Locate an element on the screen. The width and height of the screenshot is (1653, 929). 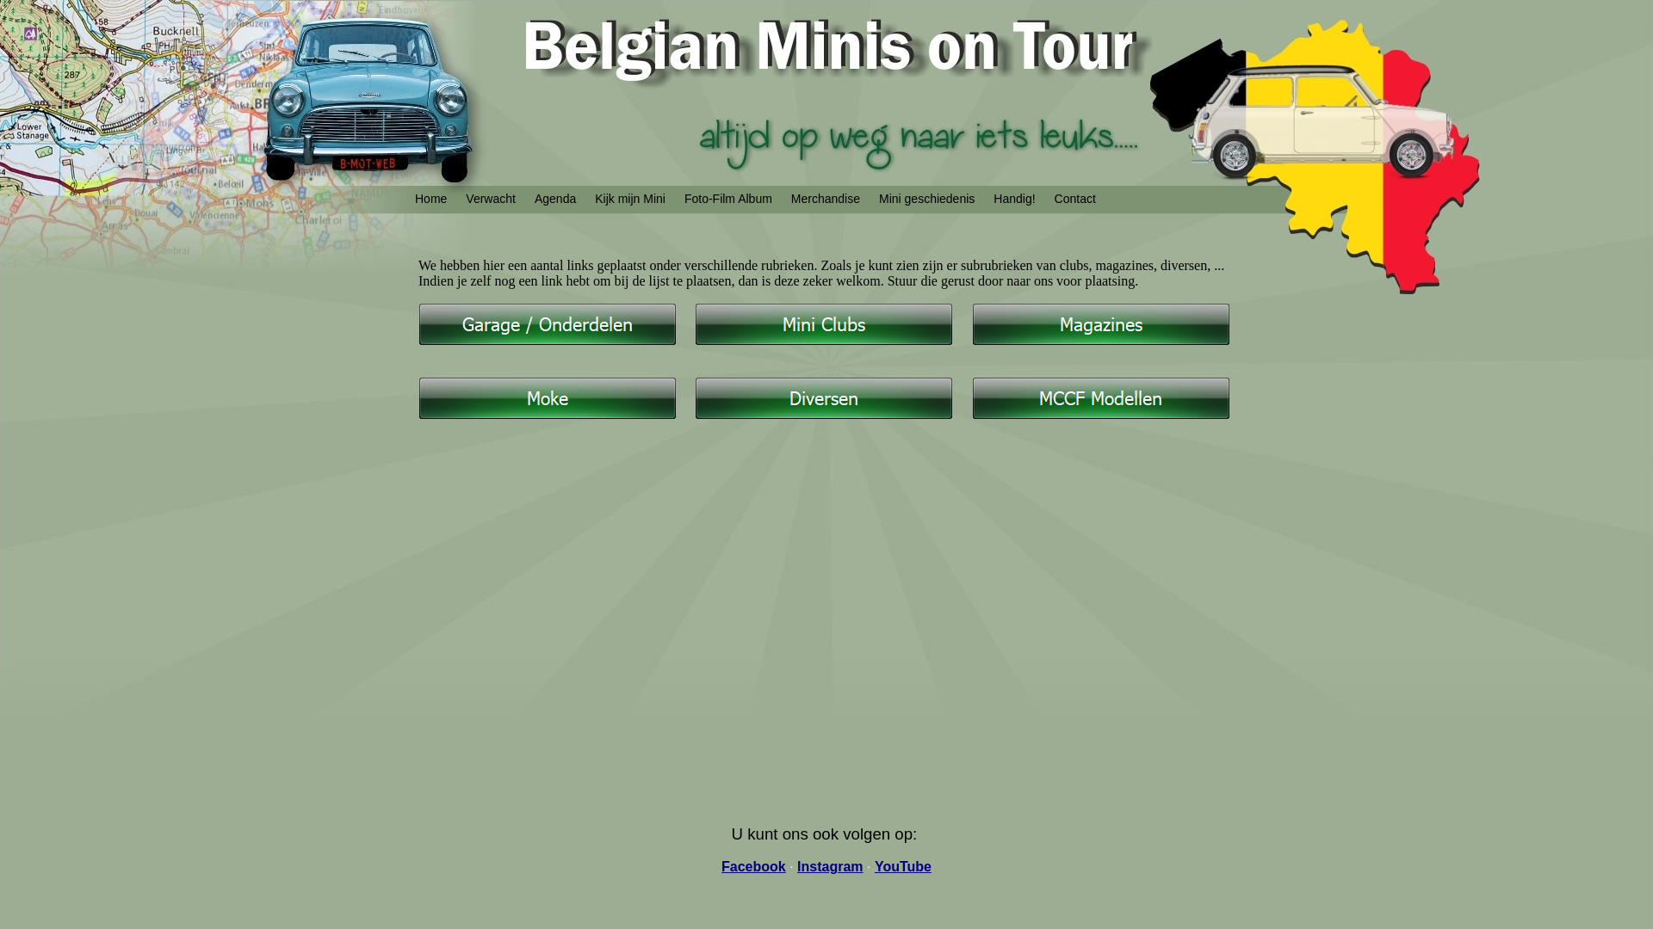
Foto-Film Album is located at coordinates (728, 200).